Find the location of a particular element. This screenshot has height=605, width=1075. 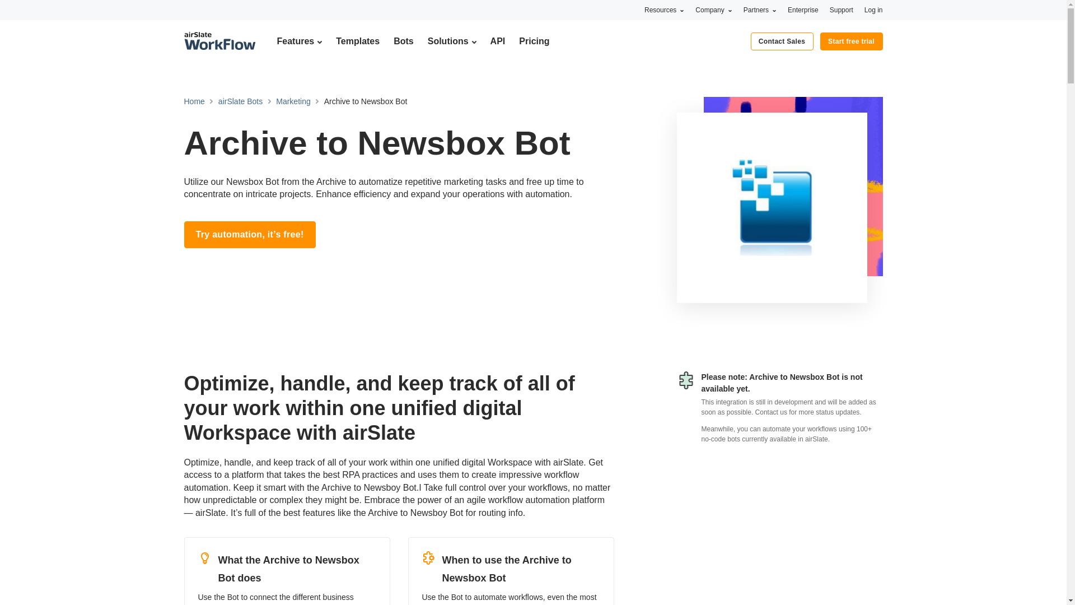

Company is located at coordinates (713, 10).